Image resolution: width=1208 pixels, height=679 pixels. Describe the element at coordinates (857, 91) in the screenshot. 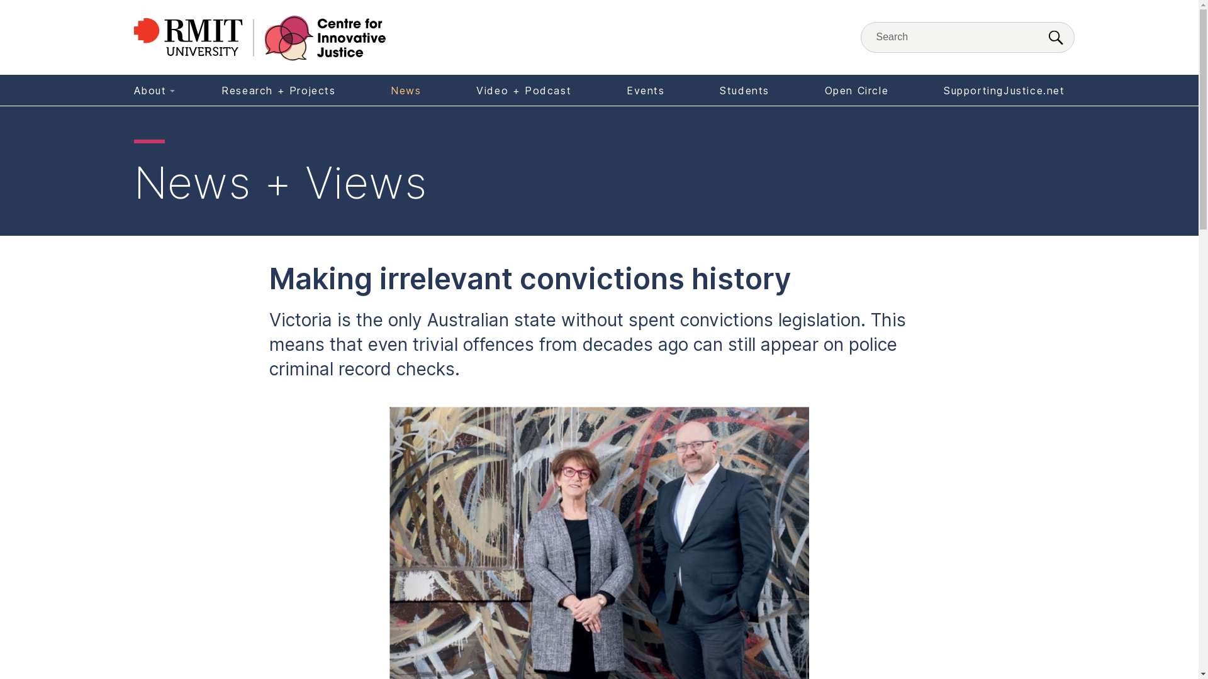

I see `Open Circle` at that location.